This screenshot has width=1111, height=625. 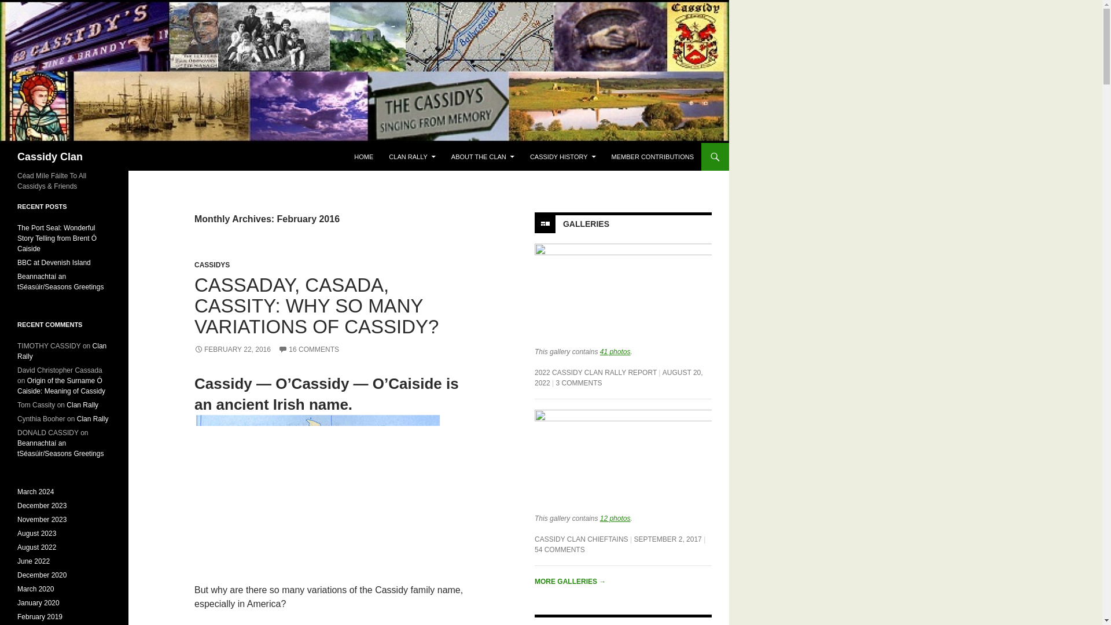 What do you see at coordinates (412, 156) in the screenshot?
I see `CLAN RALLY` at bounding box center [412, 156].